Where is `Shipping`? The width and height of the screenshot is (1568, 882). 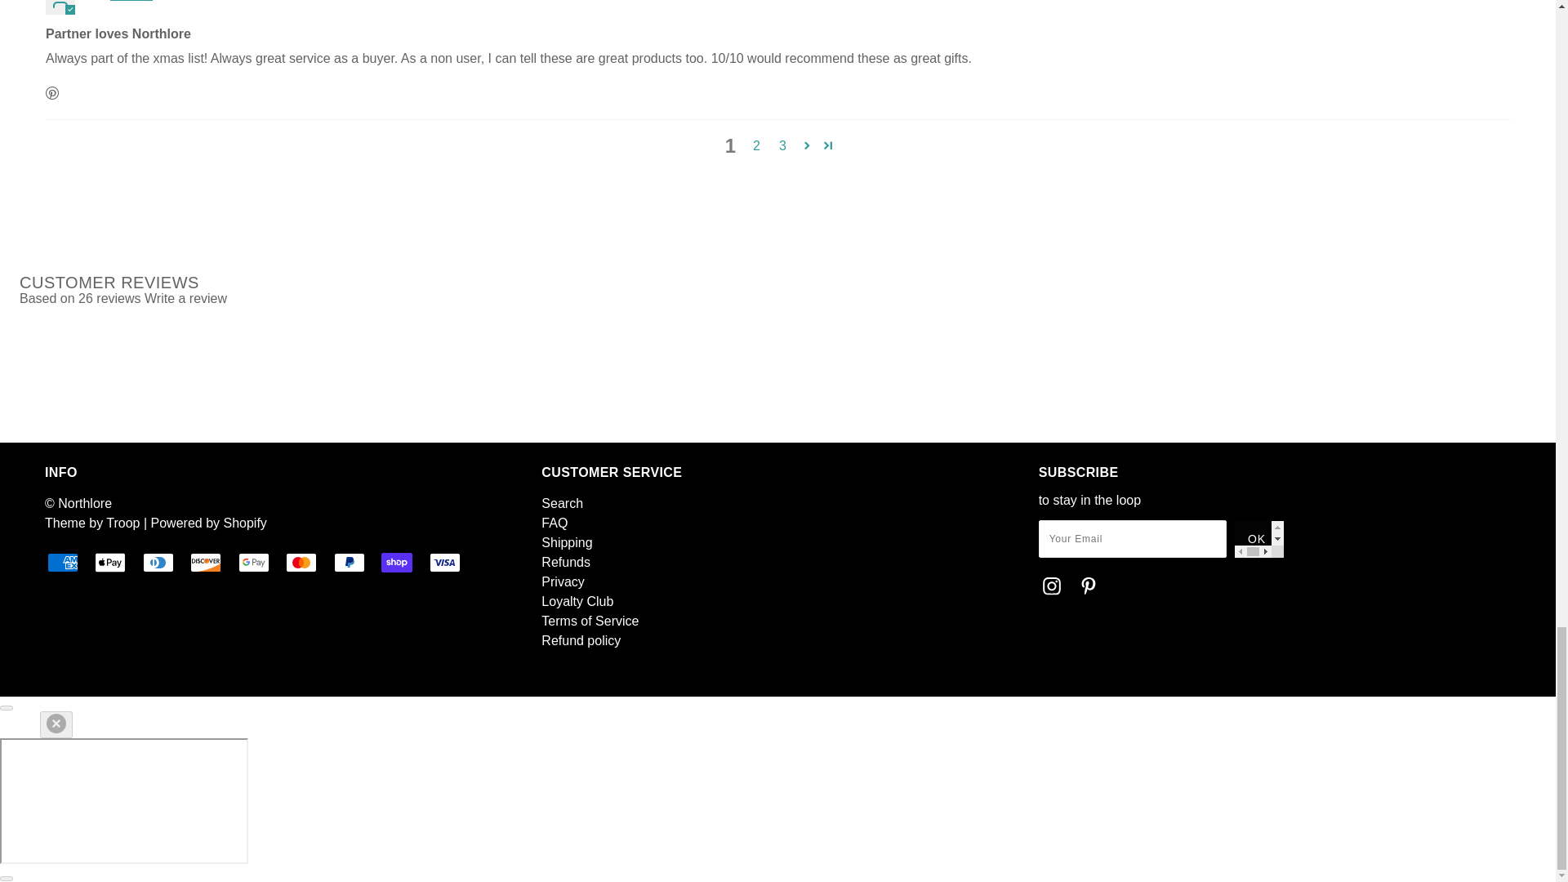
Shipping is located at coordinates (567, 542).